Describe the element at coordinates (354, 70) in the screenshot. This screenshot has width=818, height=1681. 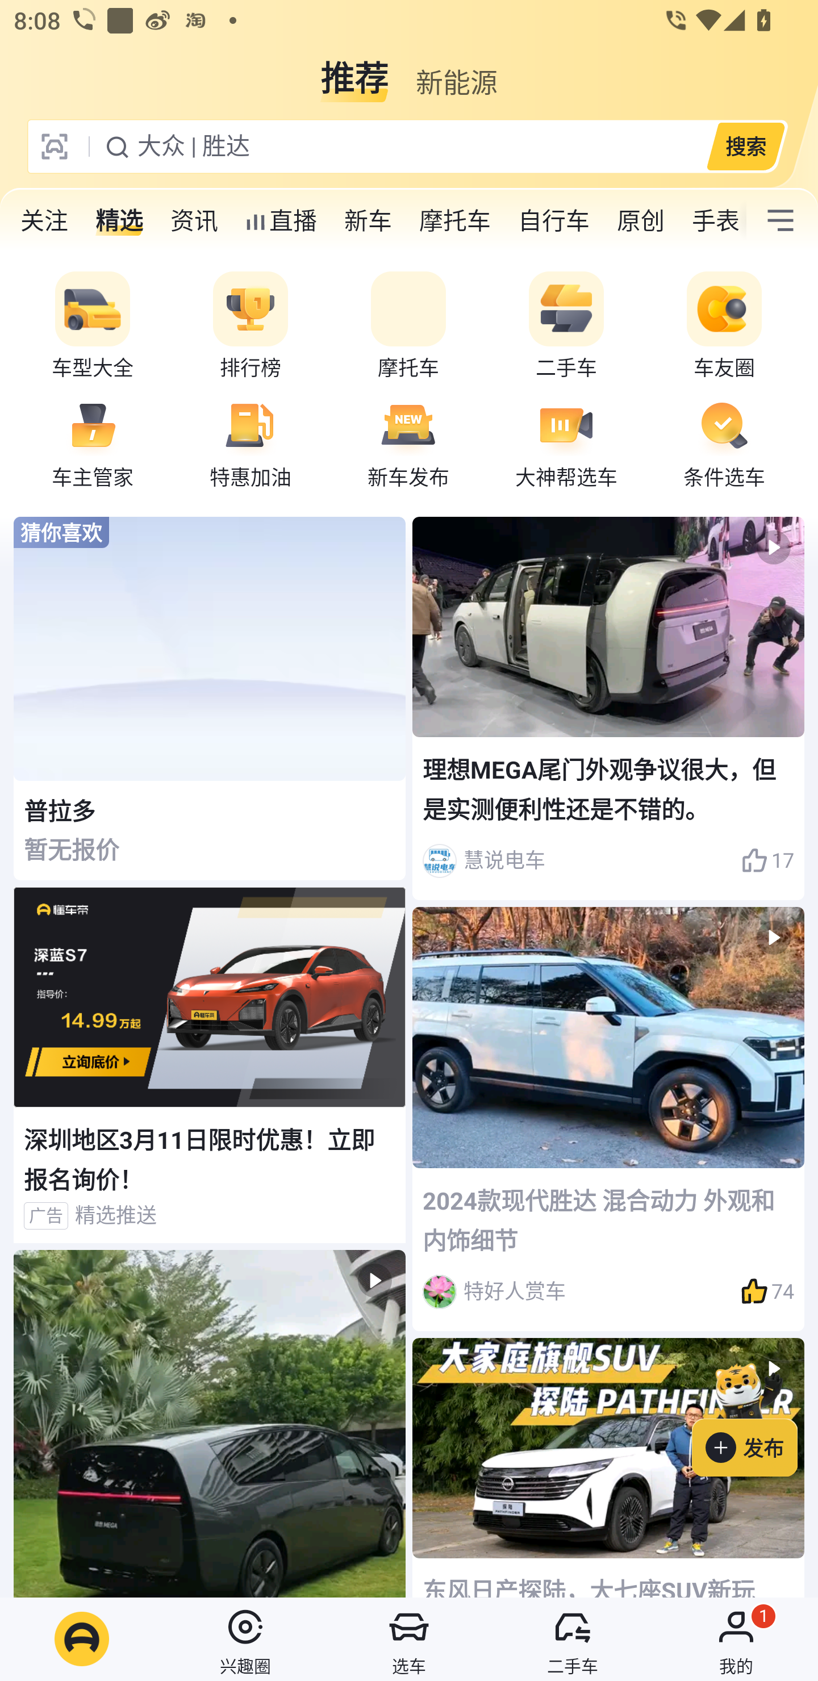
I see `推荐` at that location.